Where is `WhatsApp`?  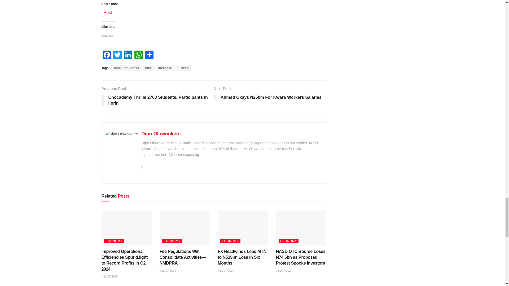 WhatsApp is located at coordinates (138, 55).